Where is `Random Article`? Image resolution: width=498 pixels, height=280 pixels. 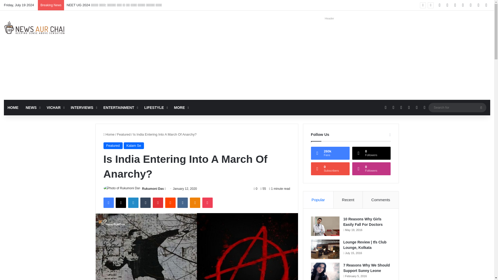 Random Article is located at coordinates (478, 5).